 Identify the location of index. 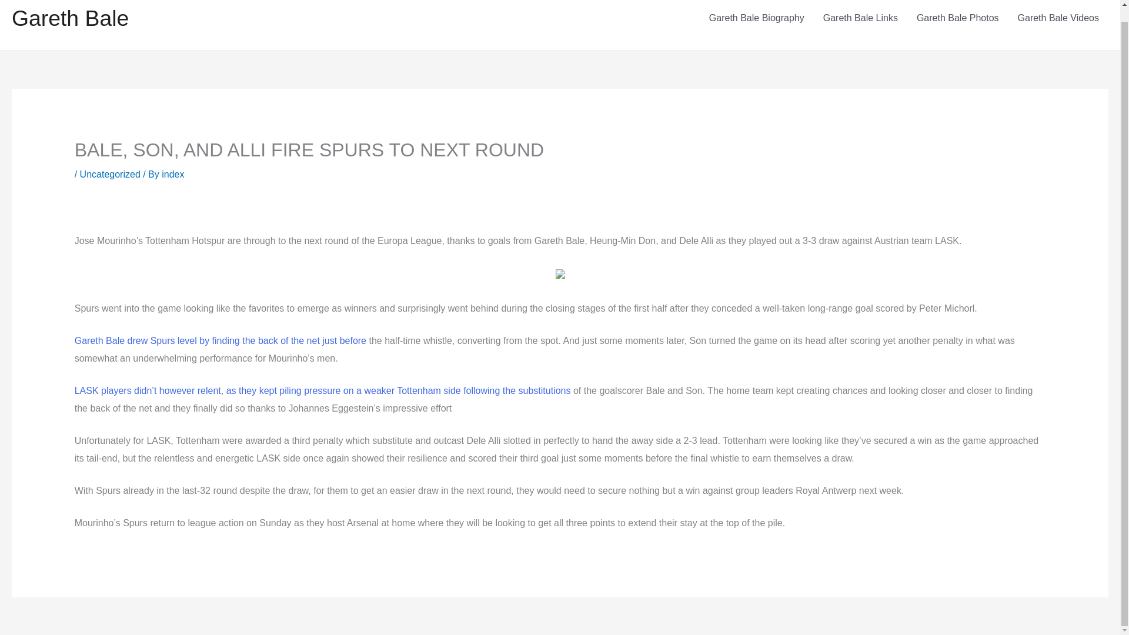
(172, 174).